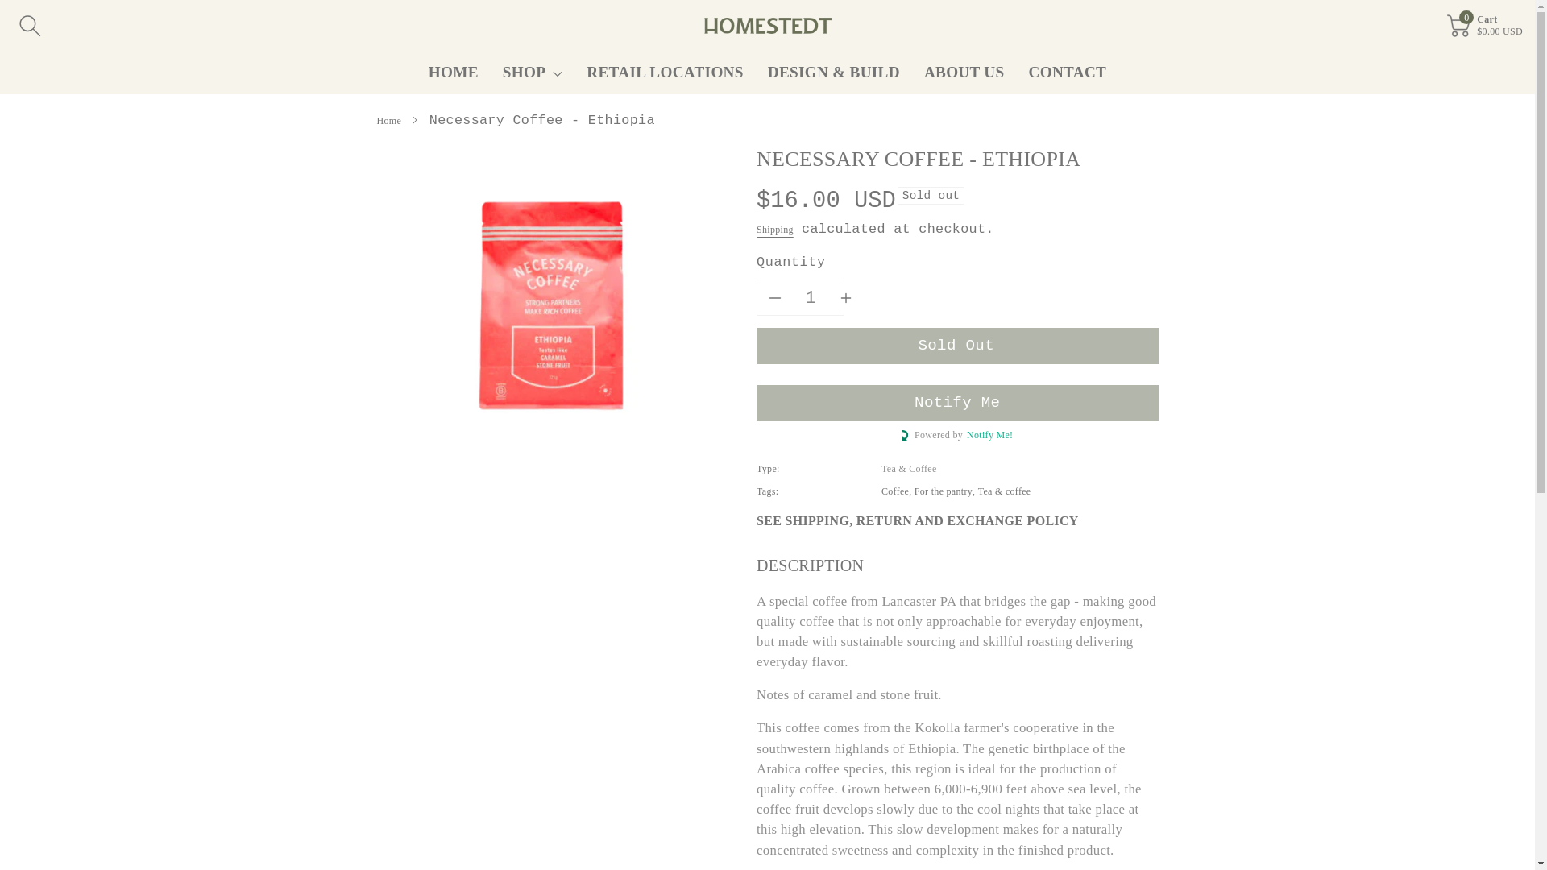  What do you see at coordinates (390, 120) in the screenshot?
I see `Home` at bounding box center [390, 120].